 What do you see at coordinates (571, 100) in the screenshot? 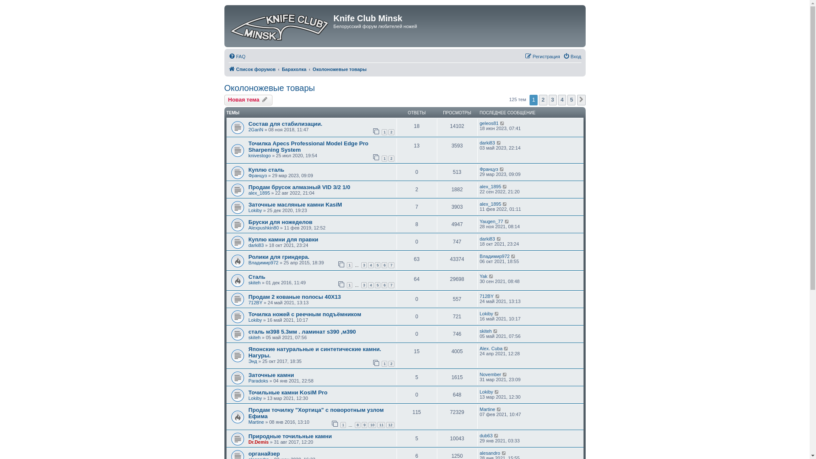
I see `5` at bounding box center [571, 100].